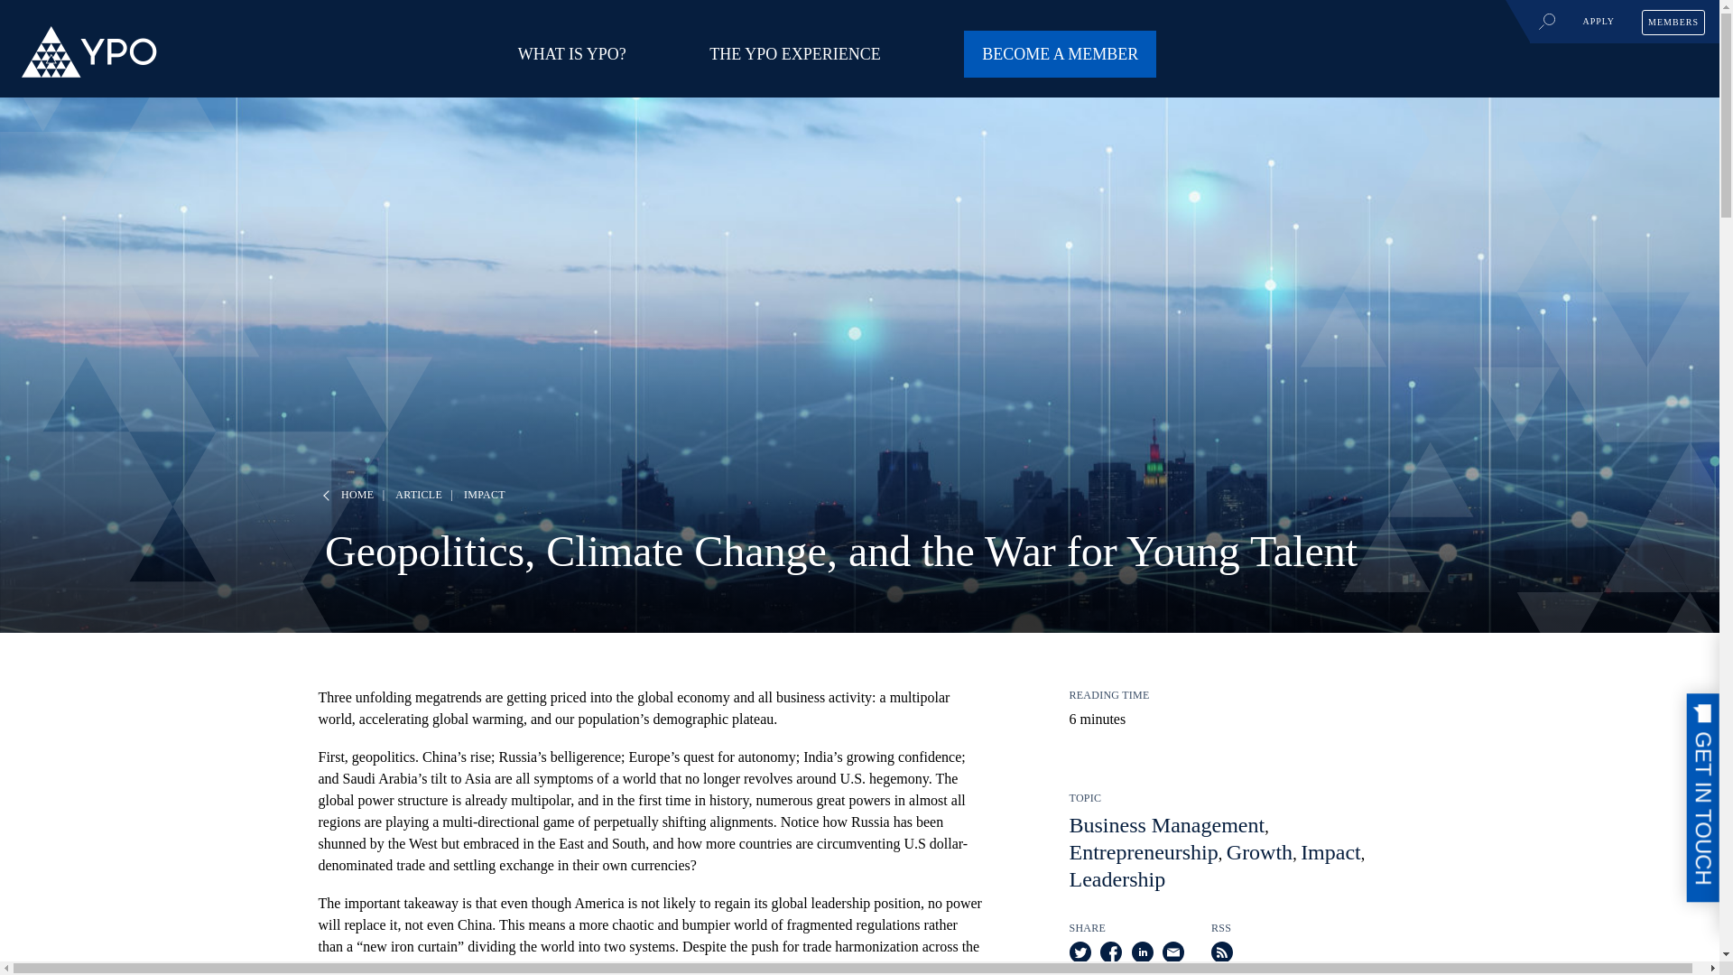 The height and width of the screenshot is (975, 1733). Describe the element at coordinates (1673, 21) in the screenshot. I see `MEMBERS` at that location.